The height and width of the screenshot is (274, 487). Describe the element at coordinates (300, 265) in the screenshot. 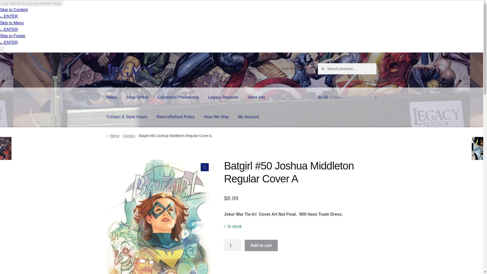

I see `PayPal Message 1` at that location.